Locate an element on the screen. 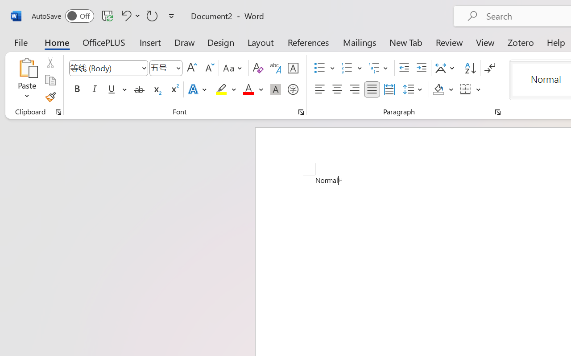 The image size is (571, 356). Repeat Style is located at coordinates (152, 16).